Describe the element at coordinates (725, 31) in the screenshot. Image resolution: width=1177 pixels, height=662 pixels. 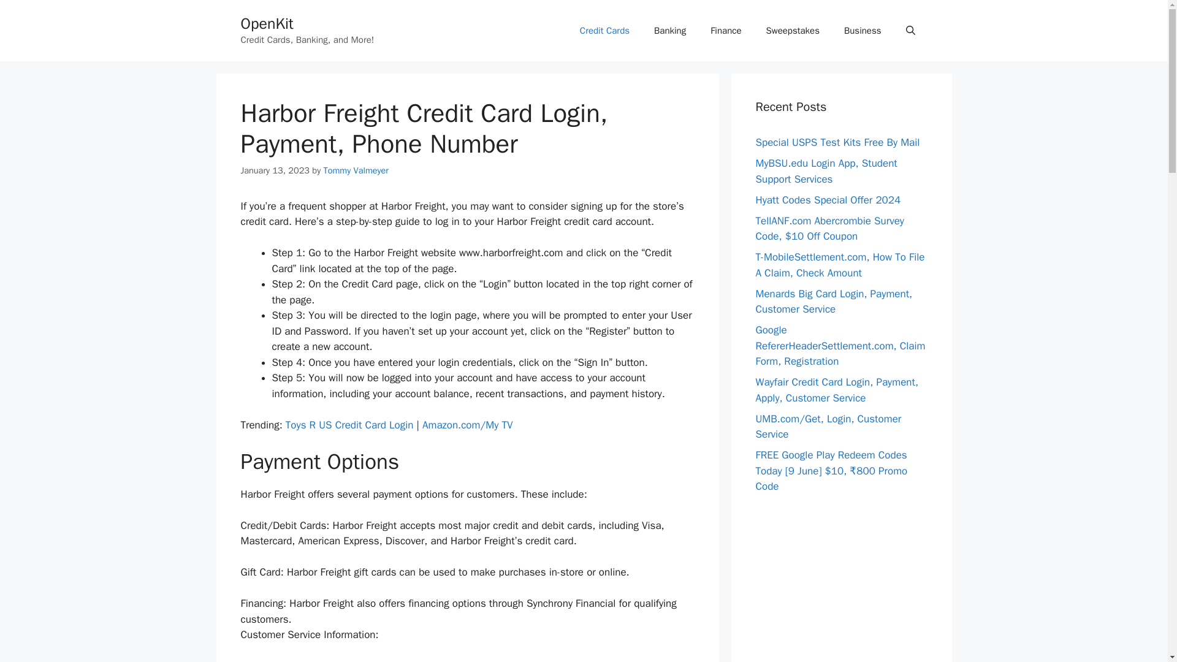
I see `Finance` at that location.